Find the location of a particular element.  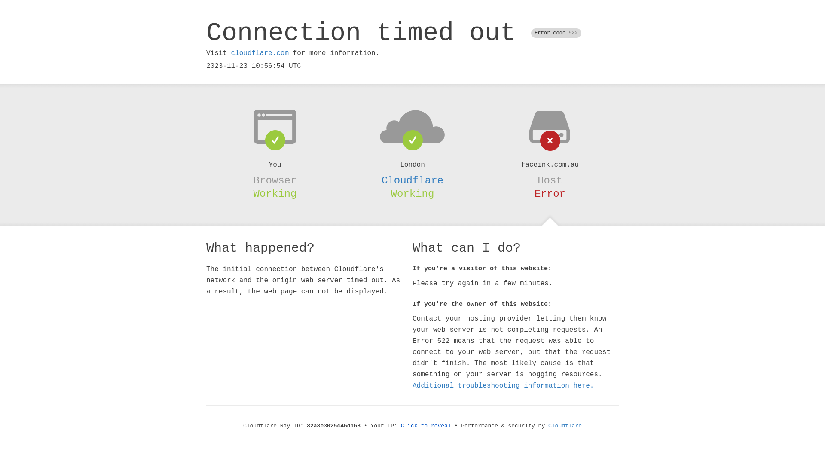

Cloudflare is located at coordinates (412, 180).